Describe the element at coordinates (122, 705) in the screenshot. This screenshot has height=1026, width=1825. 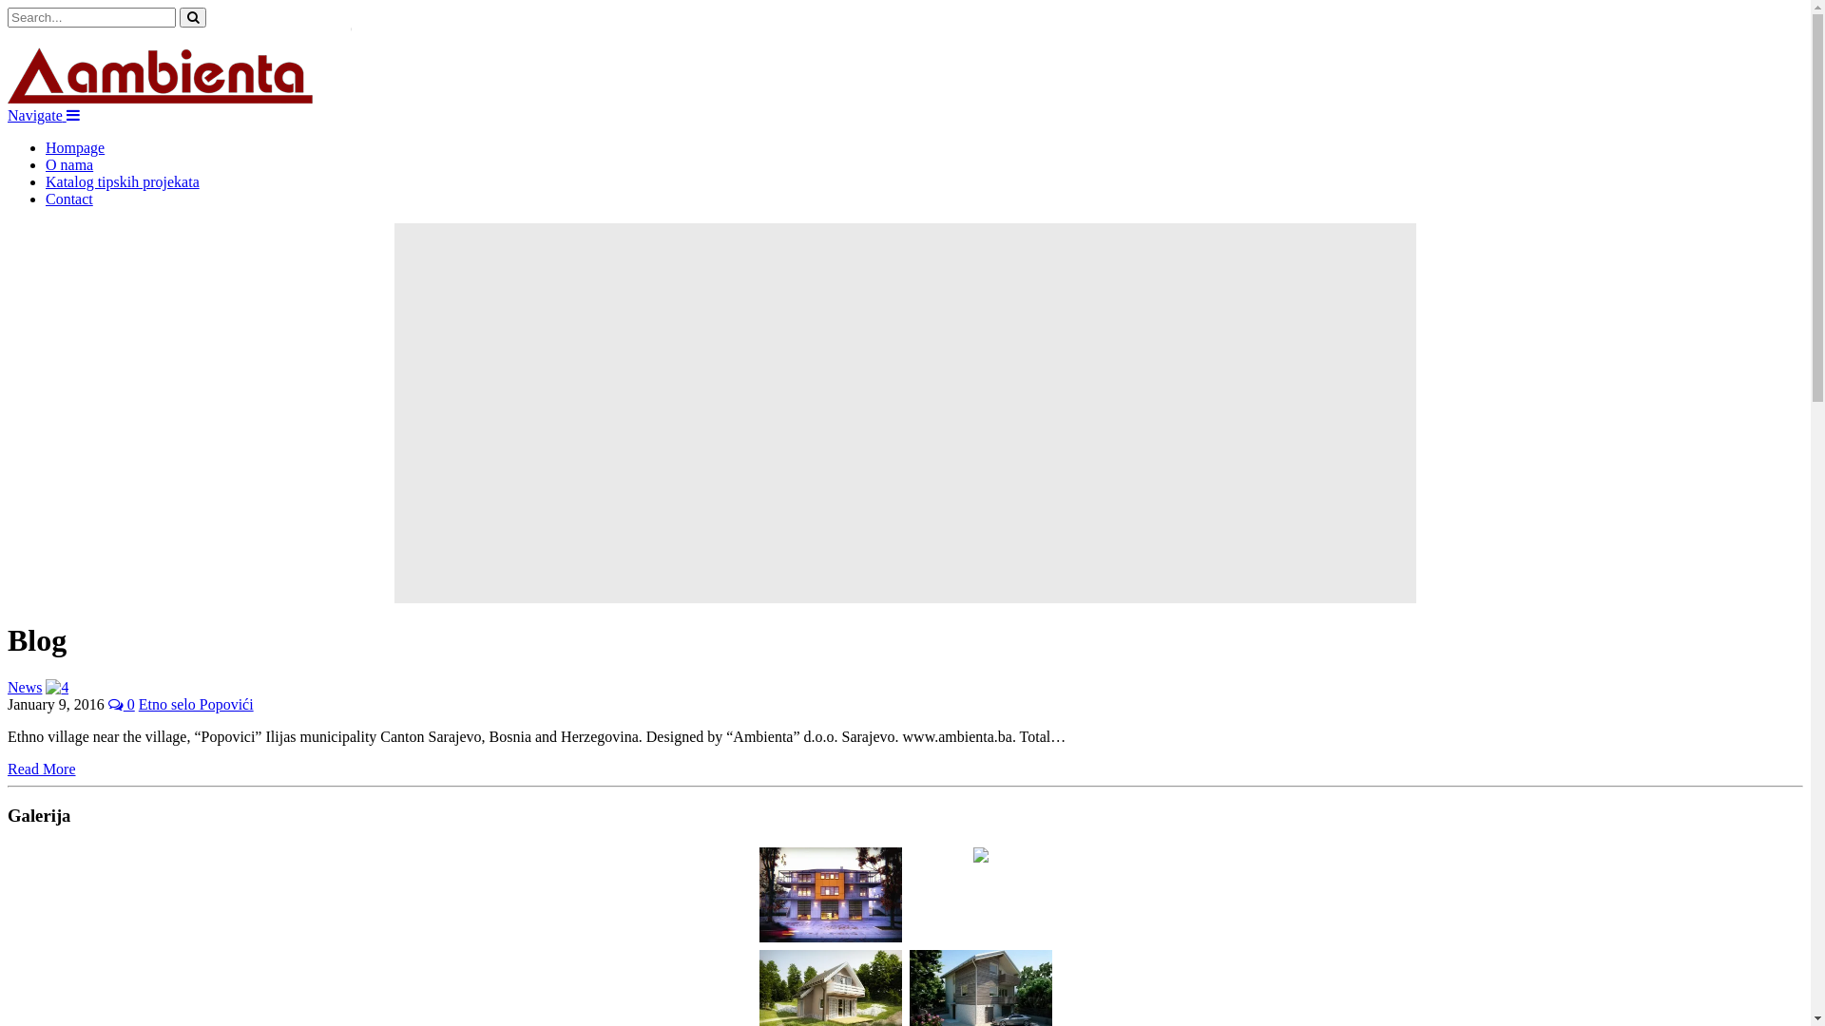
I see `0` at that location.